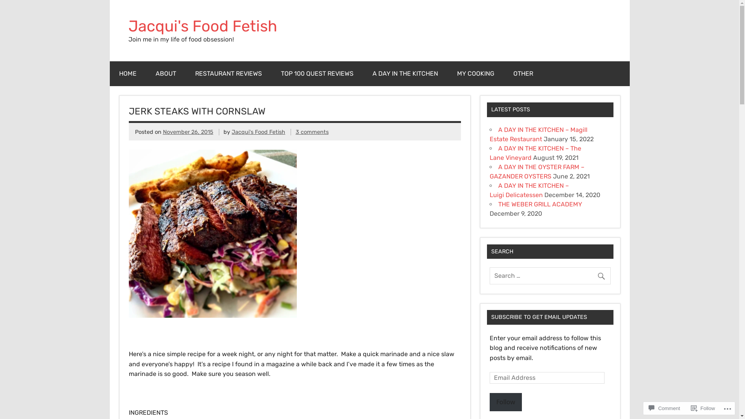  I want to click on November 26, 2015, so click(188, 132).